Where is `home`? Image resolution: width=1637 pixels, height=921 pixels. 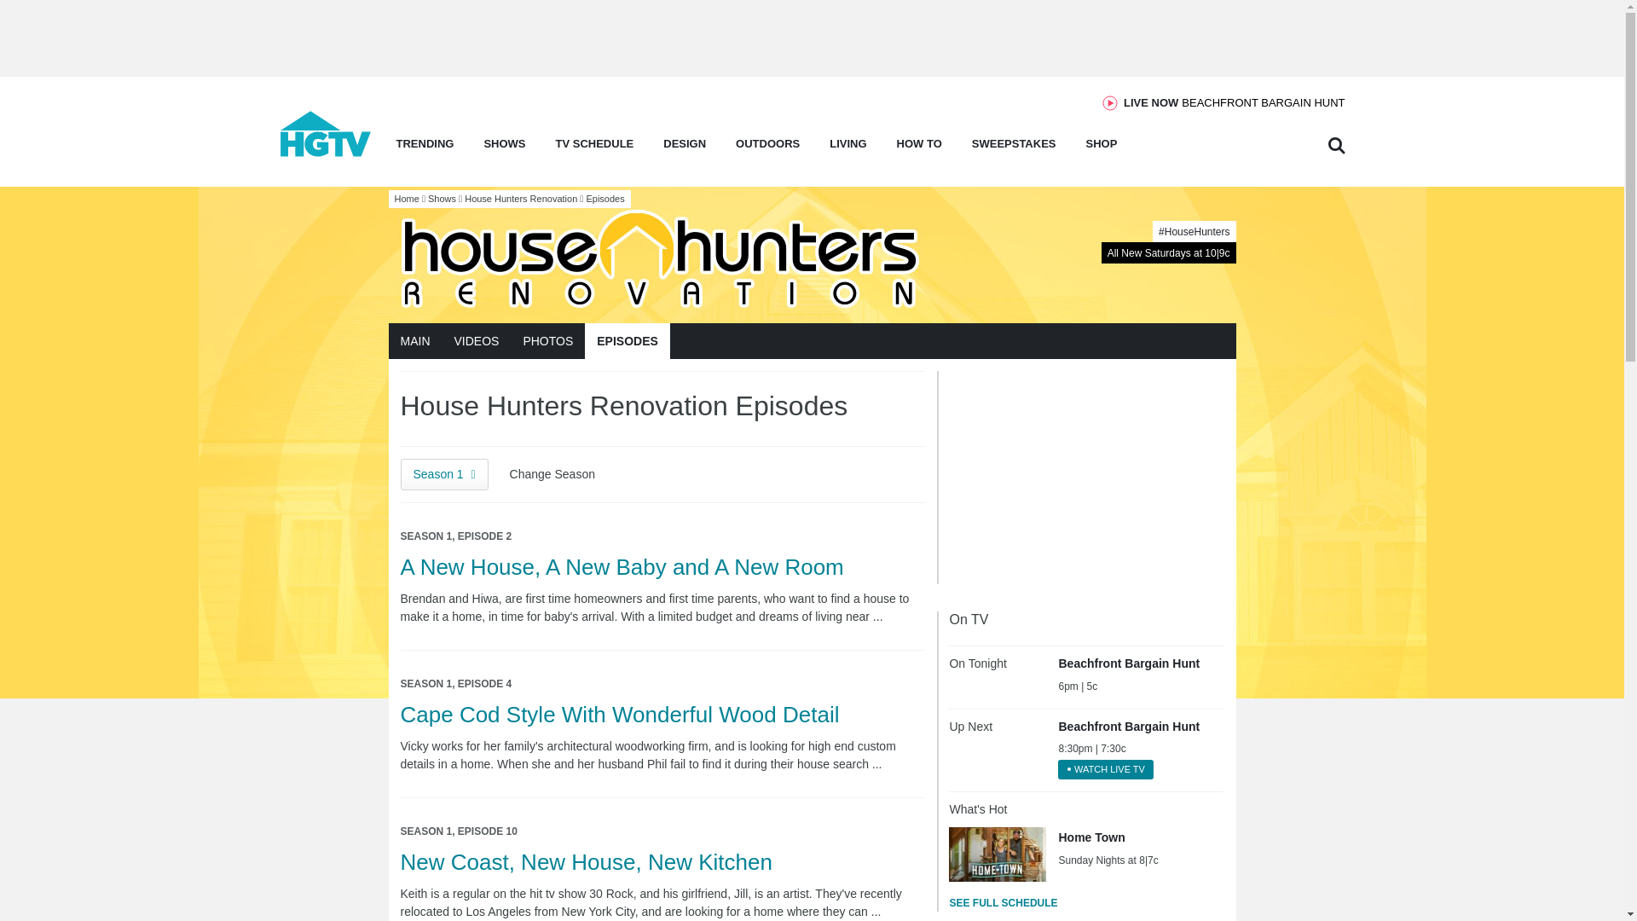
home is located at coordinates (326, 152).